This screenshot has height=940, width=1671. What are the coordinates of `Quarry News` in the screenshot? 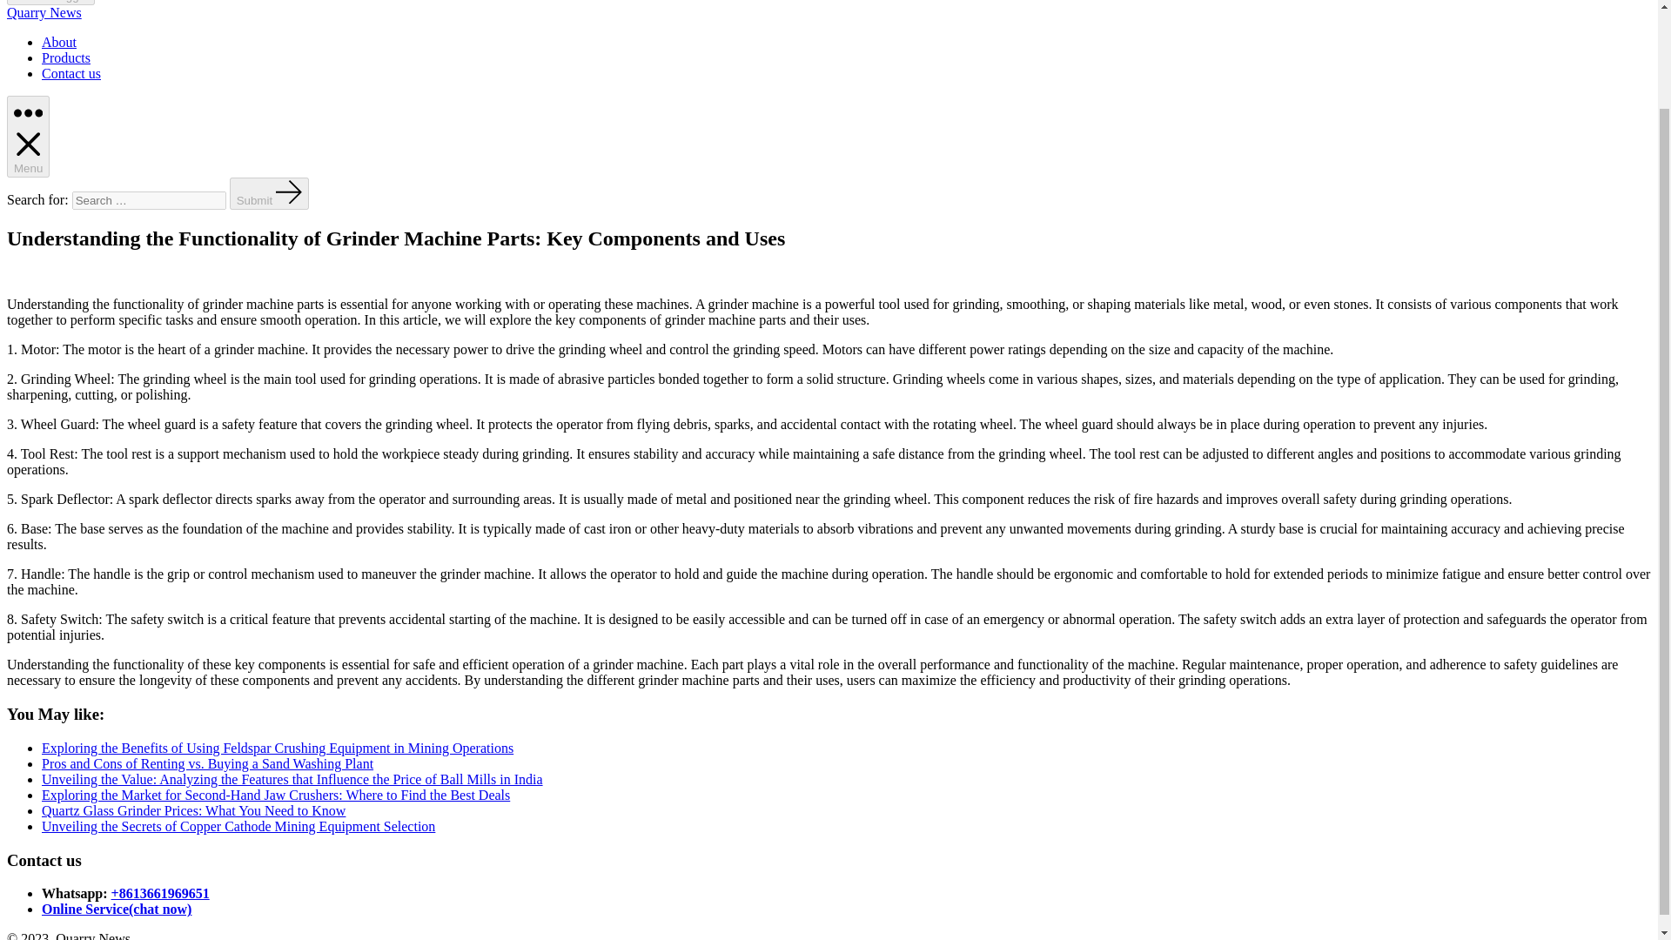 It's located at (44, 12).